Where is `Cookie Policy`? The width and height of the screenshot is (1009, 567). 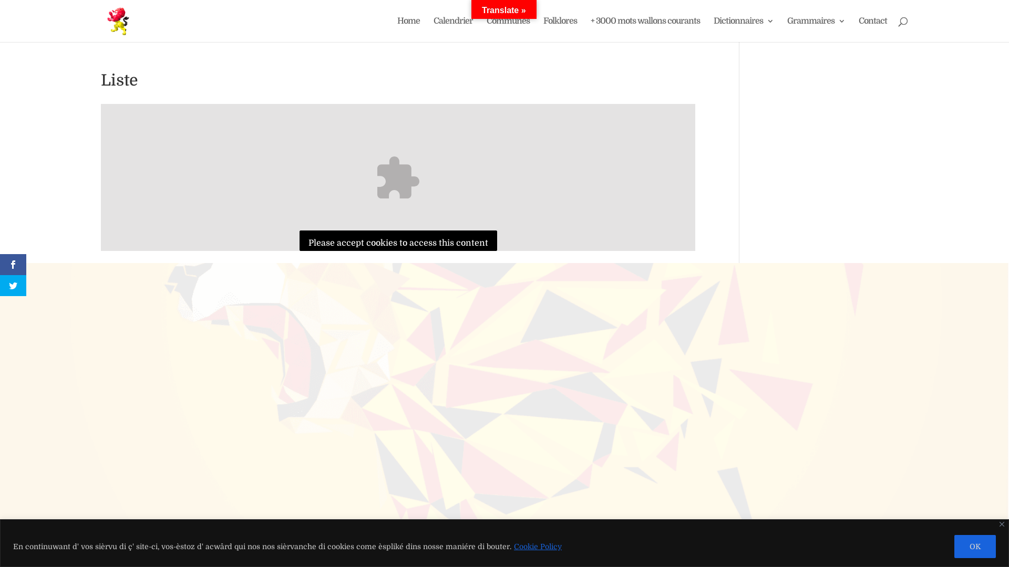
Cookie Policy is located at coordinates (538, 547).